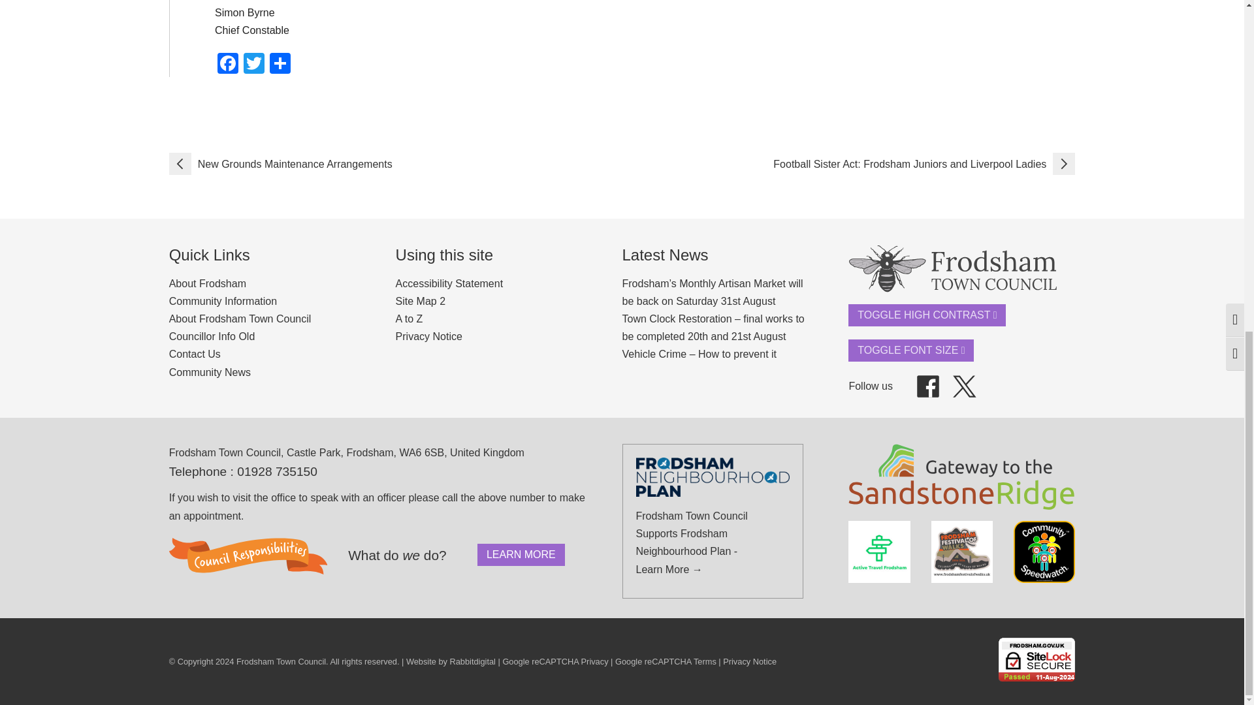 The height and width of the screenshot is (705, 1254). I want to click on Twitter, so click(253, 65).